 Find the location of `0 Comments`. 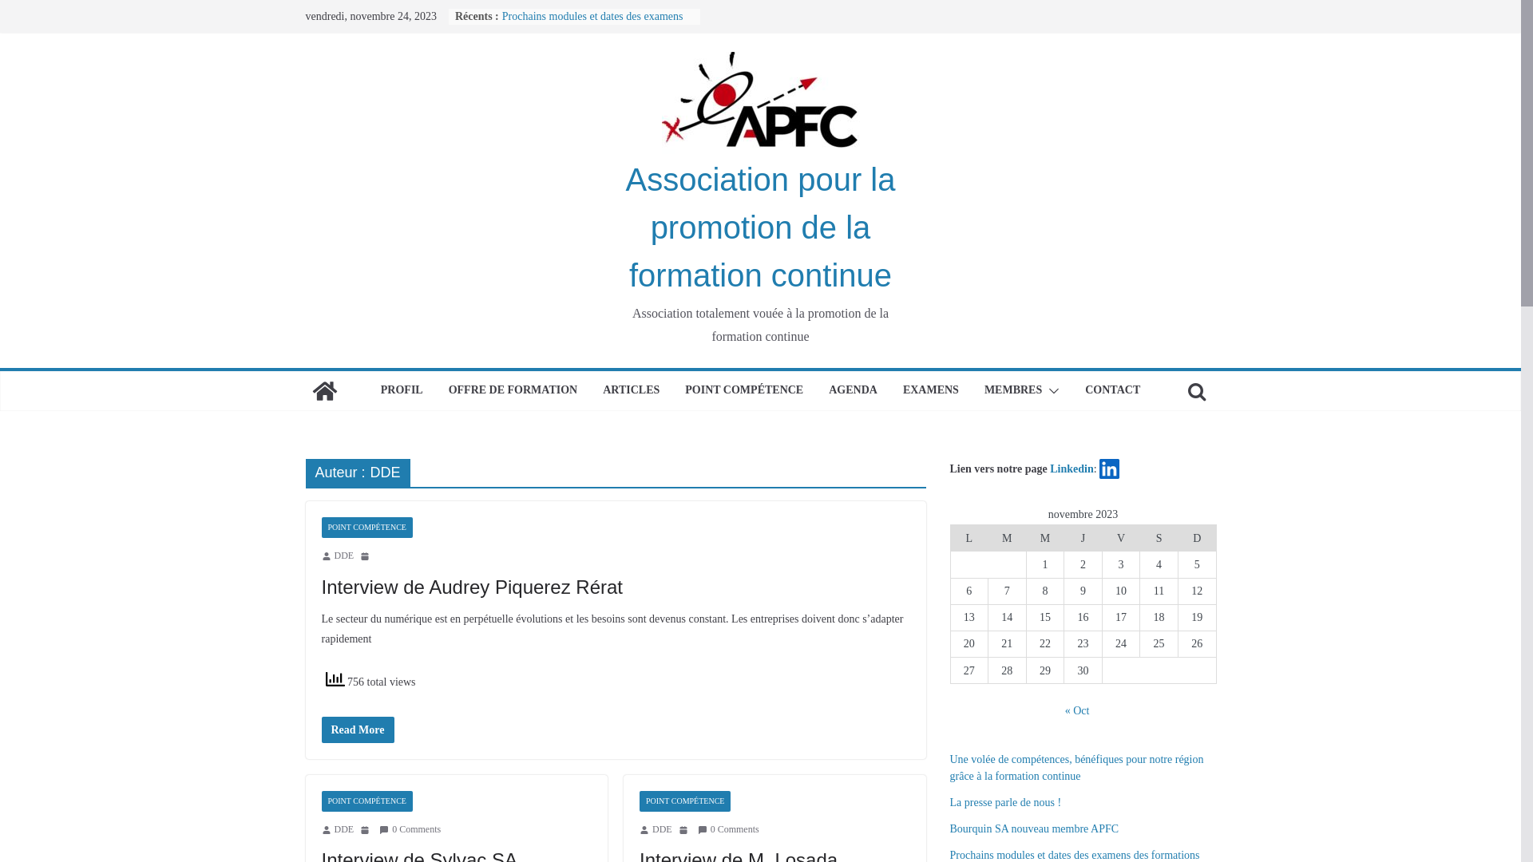

0 Comments is located at coordinates (410, 830).